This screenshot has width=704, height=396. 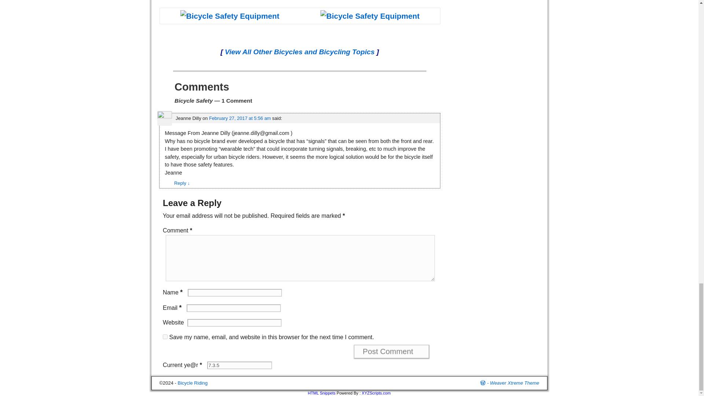 I want to click on Post Comment, so click(x=392, y=351).